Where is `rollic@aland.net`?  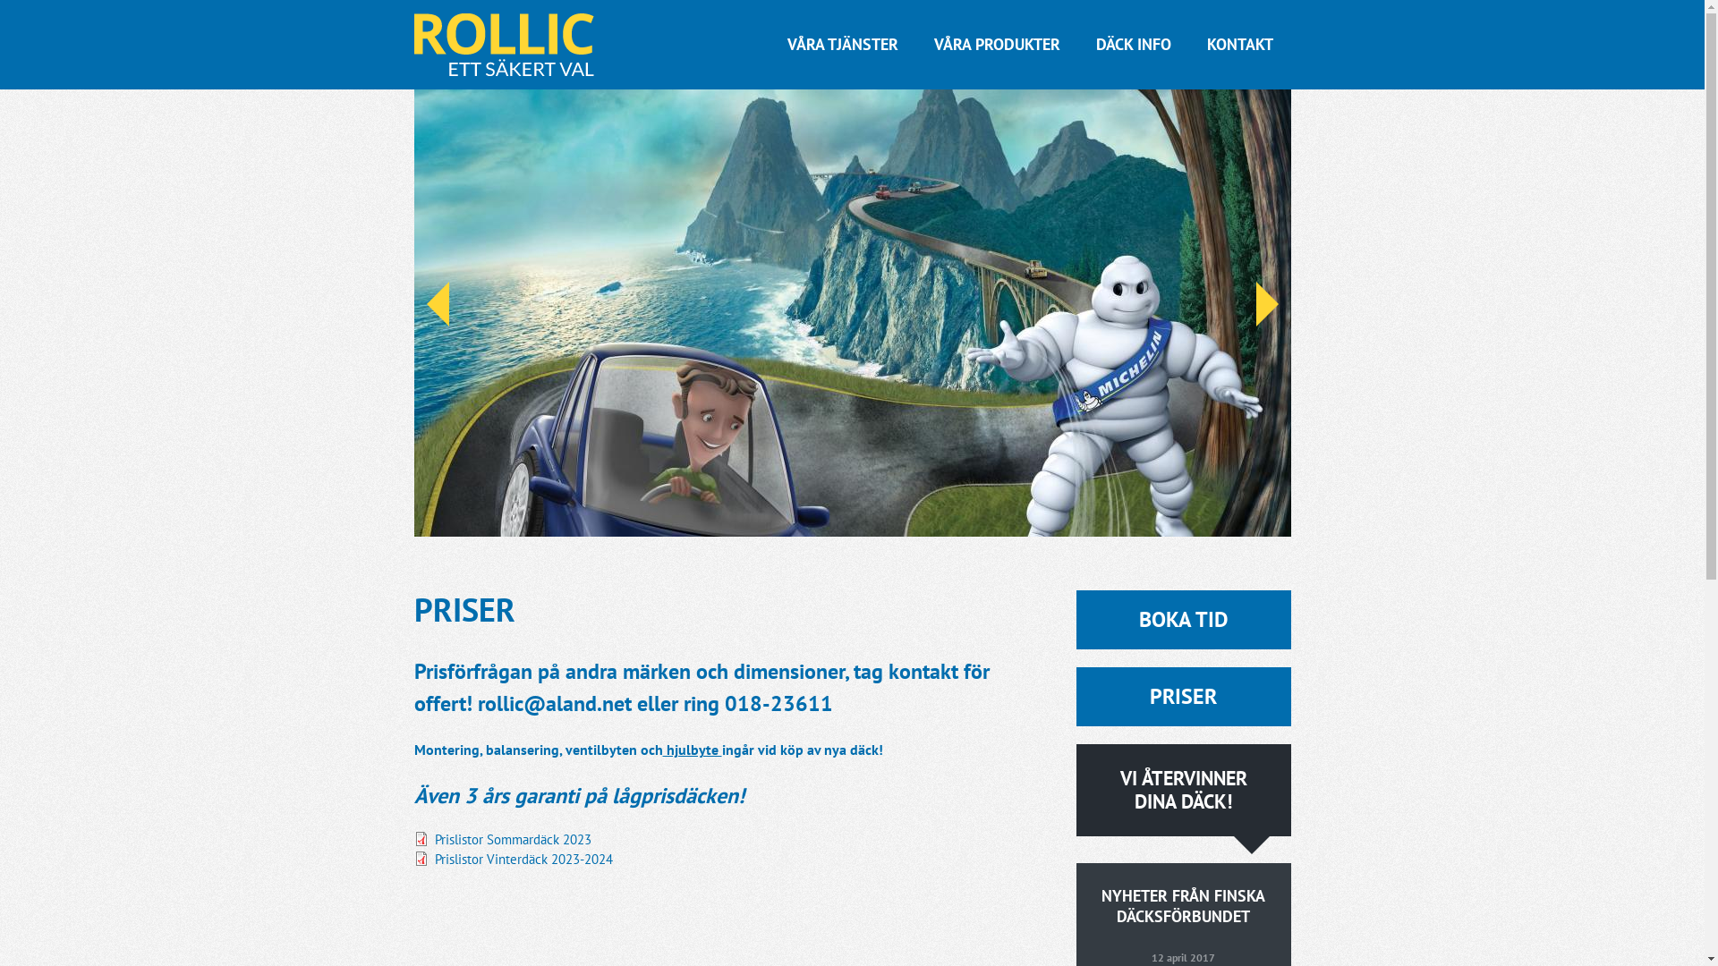 rollic@aland.net is located at coordinates (555, 703).